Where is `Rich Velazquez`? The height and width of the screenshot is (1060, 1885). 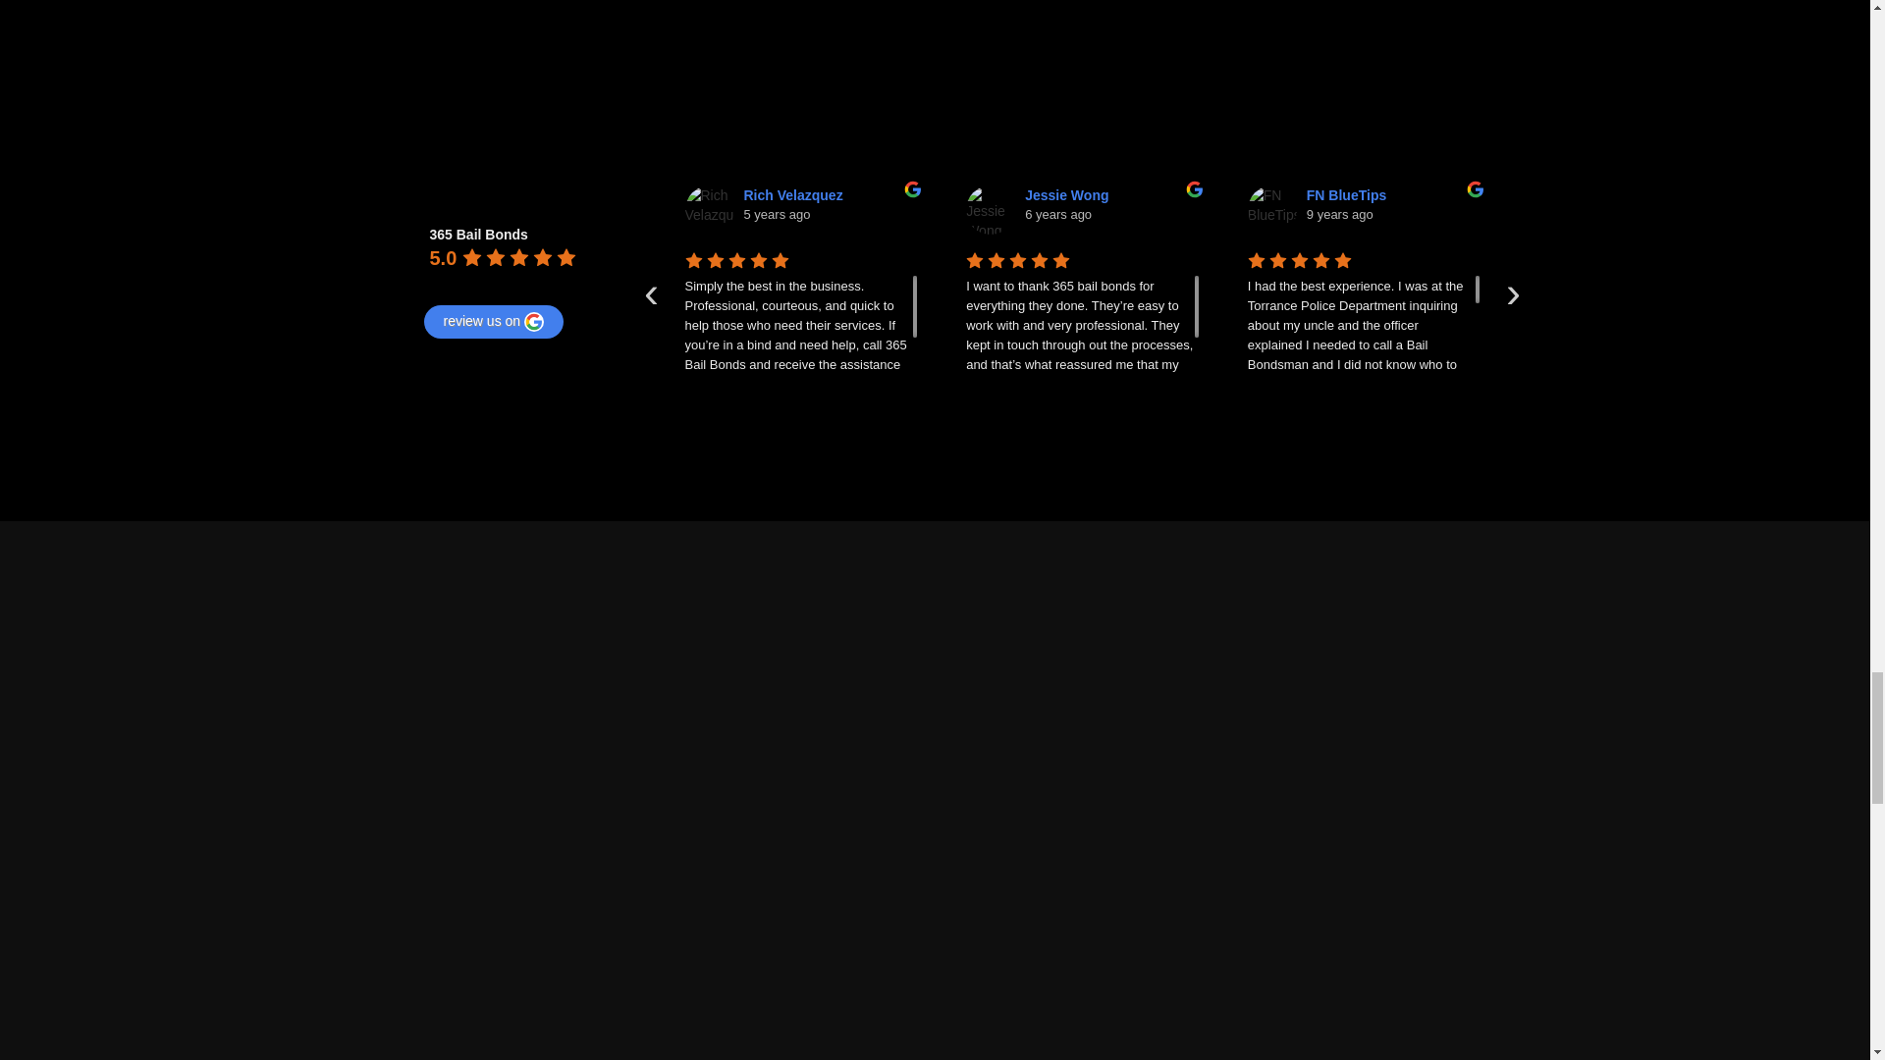
Rich Velazquez is located at coordinates (710, 210).